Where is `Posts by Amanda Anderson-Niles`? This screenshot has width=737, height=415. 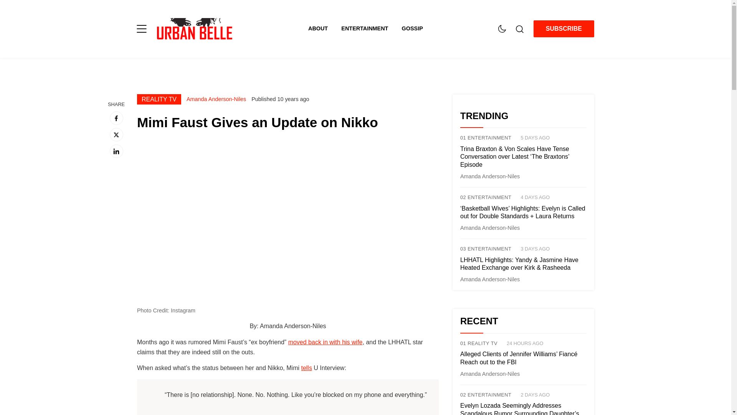 Posts by Amanda Anderson-Niles is located at coordinates (490, 227).